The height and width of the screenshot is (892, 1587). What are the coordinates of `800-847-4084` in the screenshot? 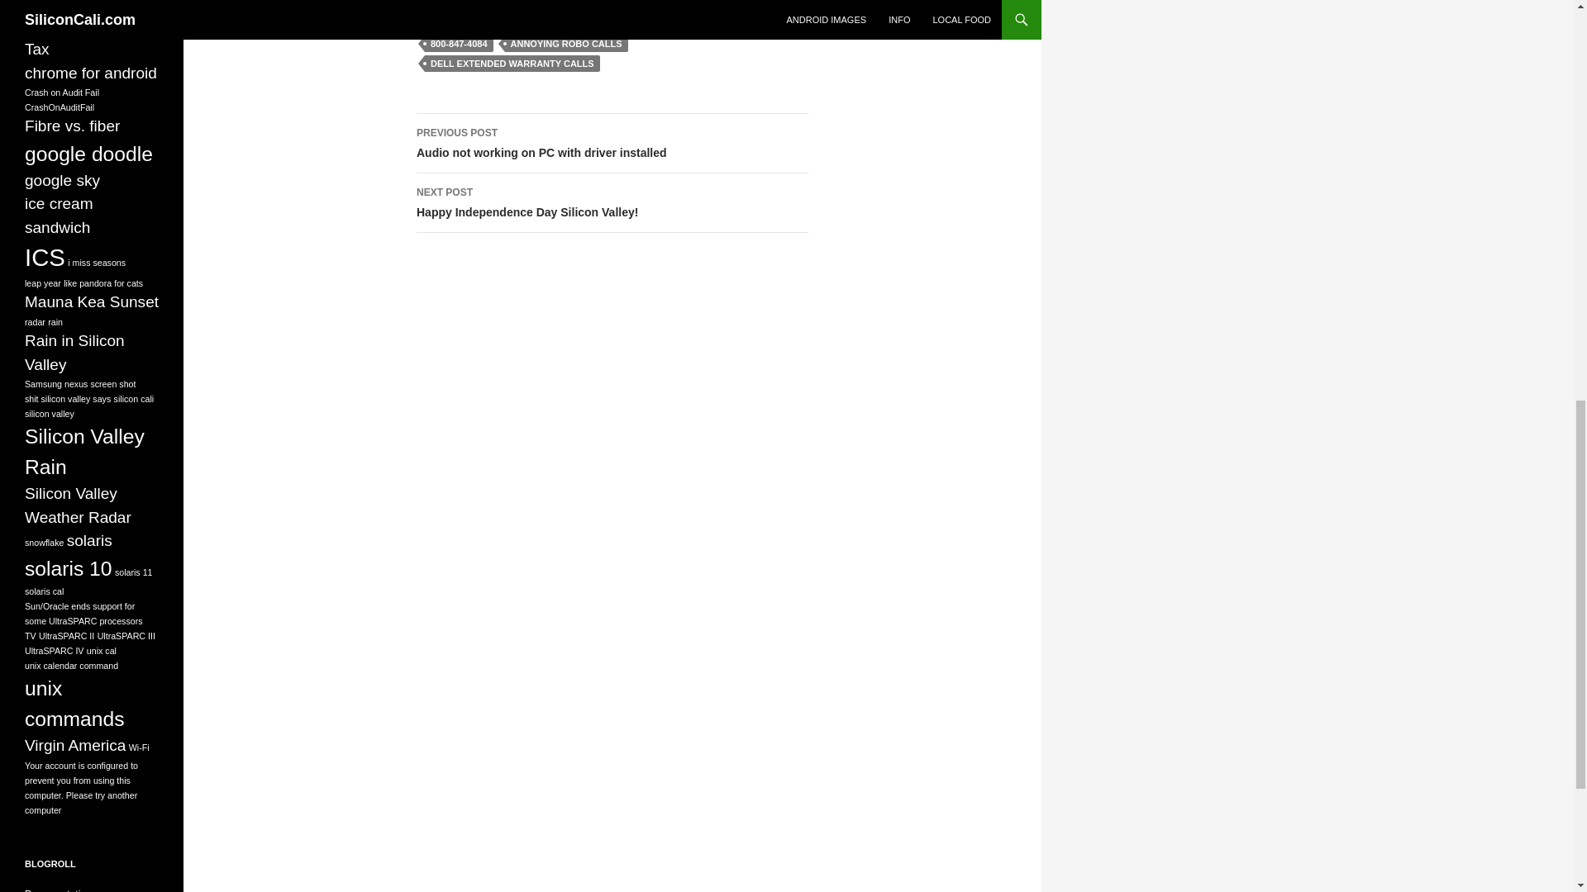 It's located at (45, 257).